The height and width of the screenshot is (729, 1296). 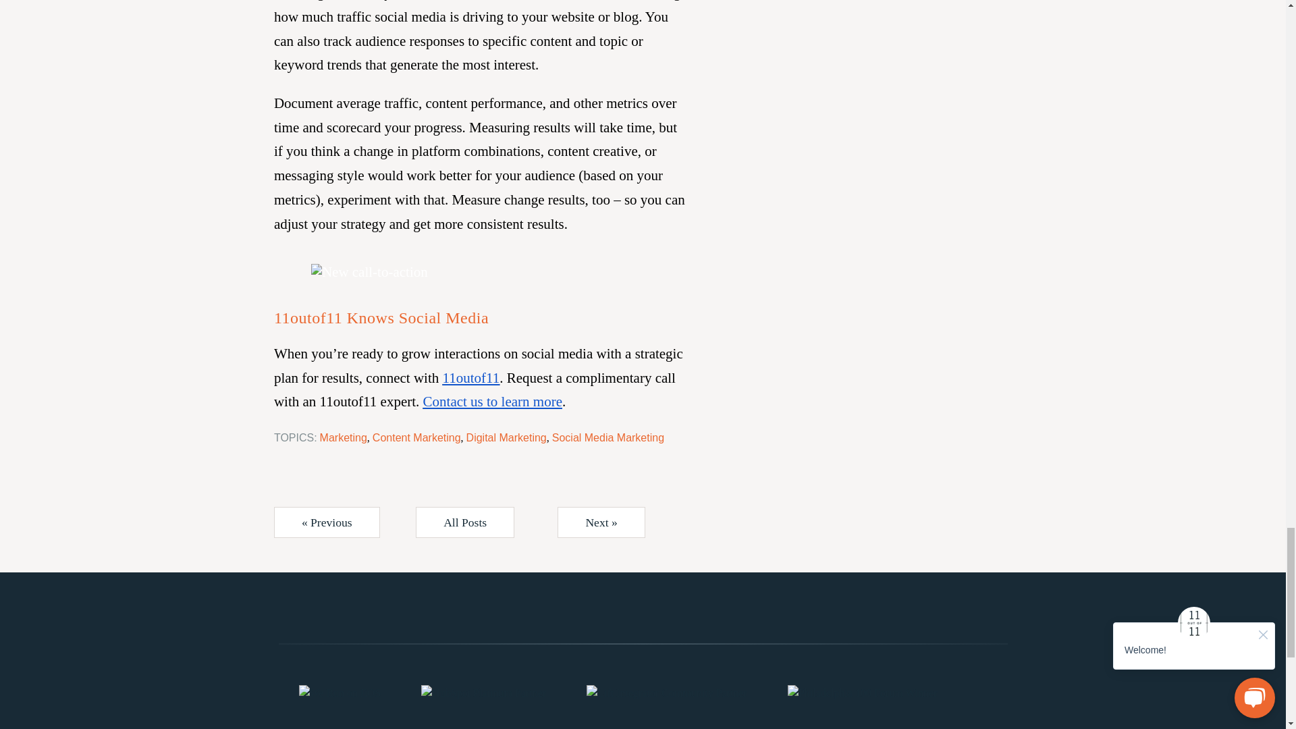 What do you see at coordinates (343, 437) in the screenshot?
I see `Marketing` at bounding box center [343, 437].